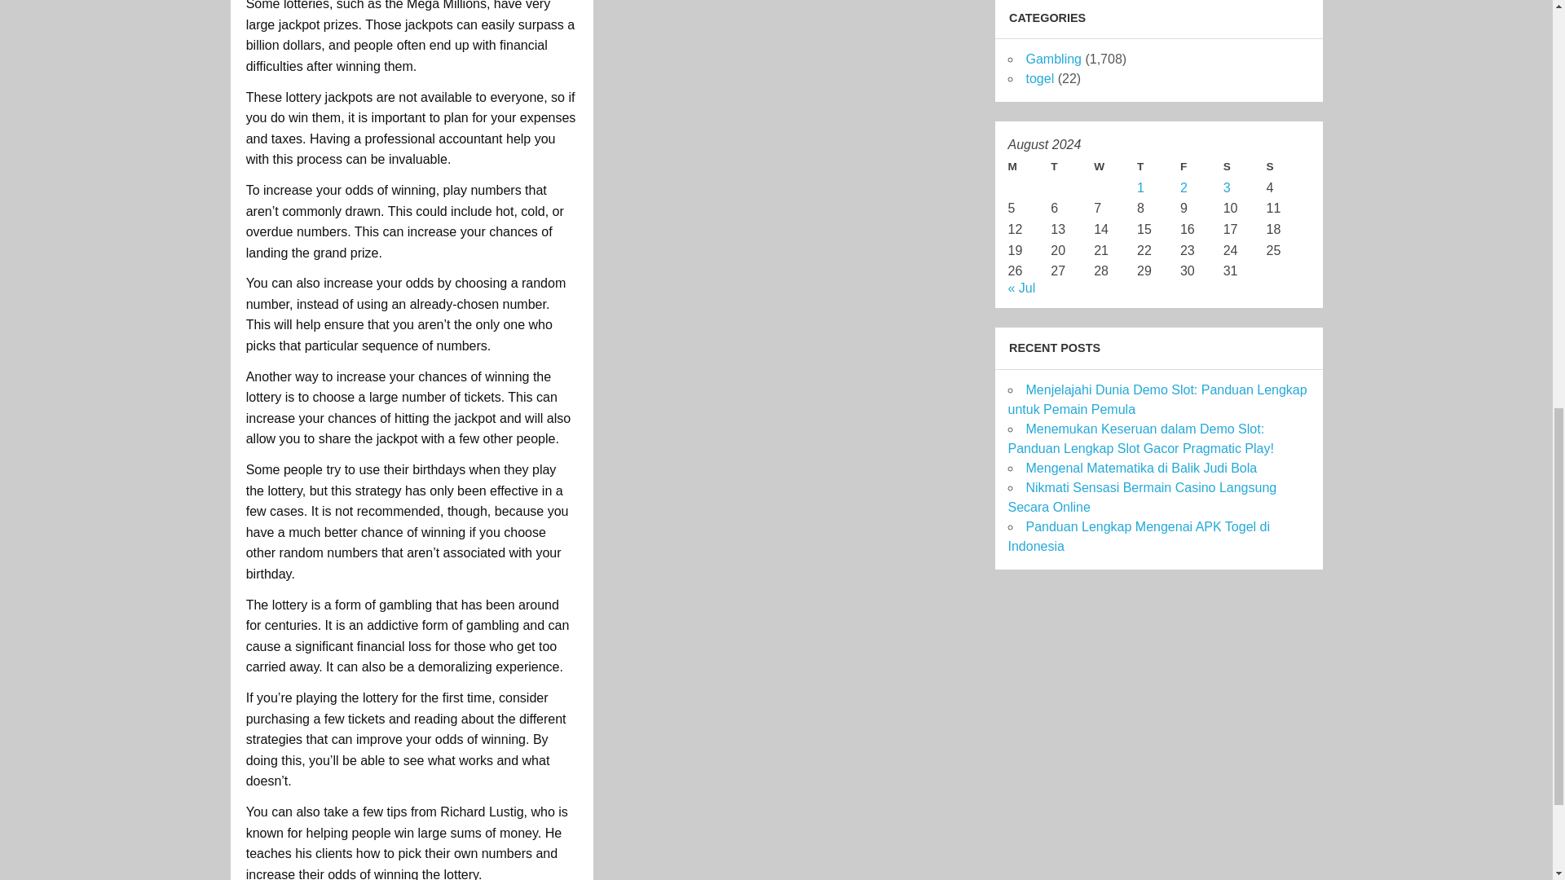  Describe the element at coordinates (1072, 167) in the screenshot. I see `Tuesday` at that location.